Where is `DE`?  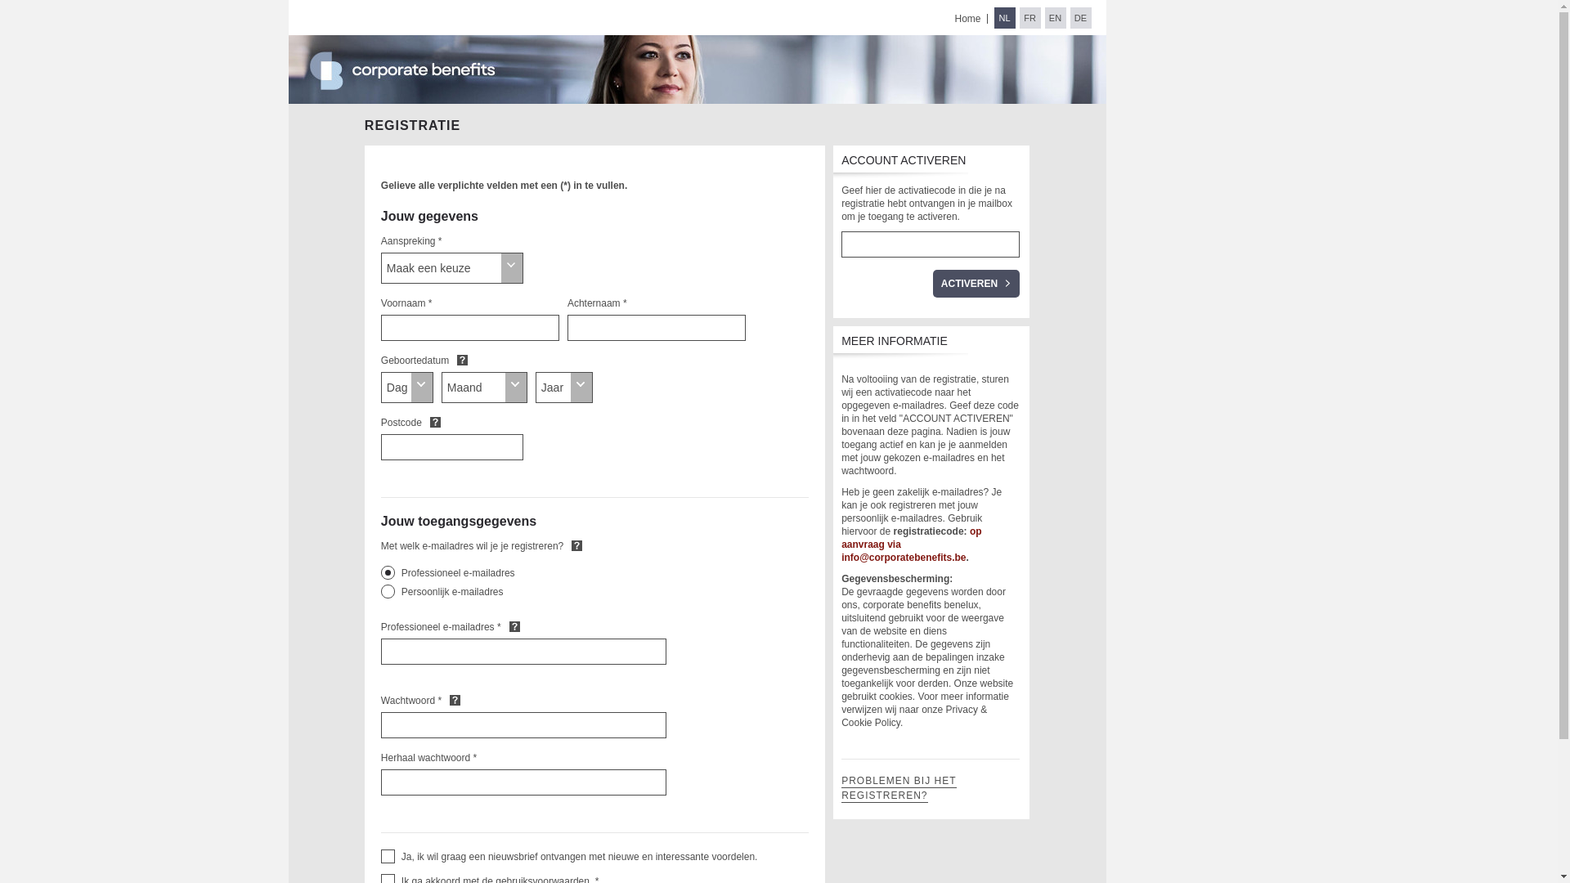 DE is located at coordinates (1080, 18).